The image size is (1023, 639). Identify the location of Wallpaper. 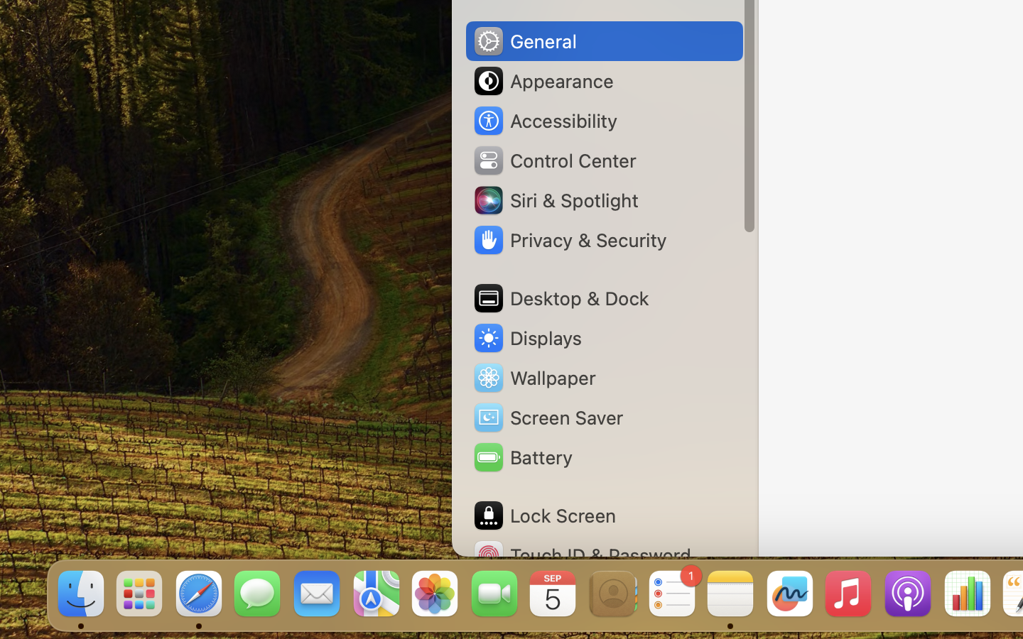
(534, 378).